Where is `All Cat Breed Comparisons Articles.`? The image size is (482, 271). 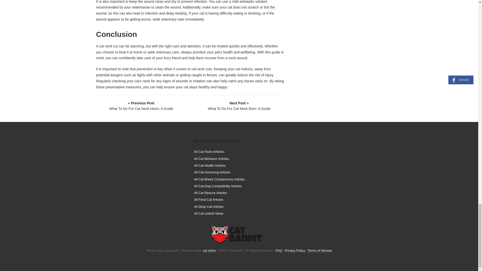 All Cat Breed Comparisons Articles. is located at coordinates (219, 179).